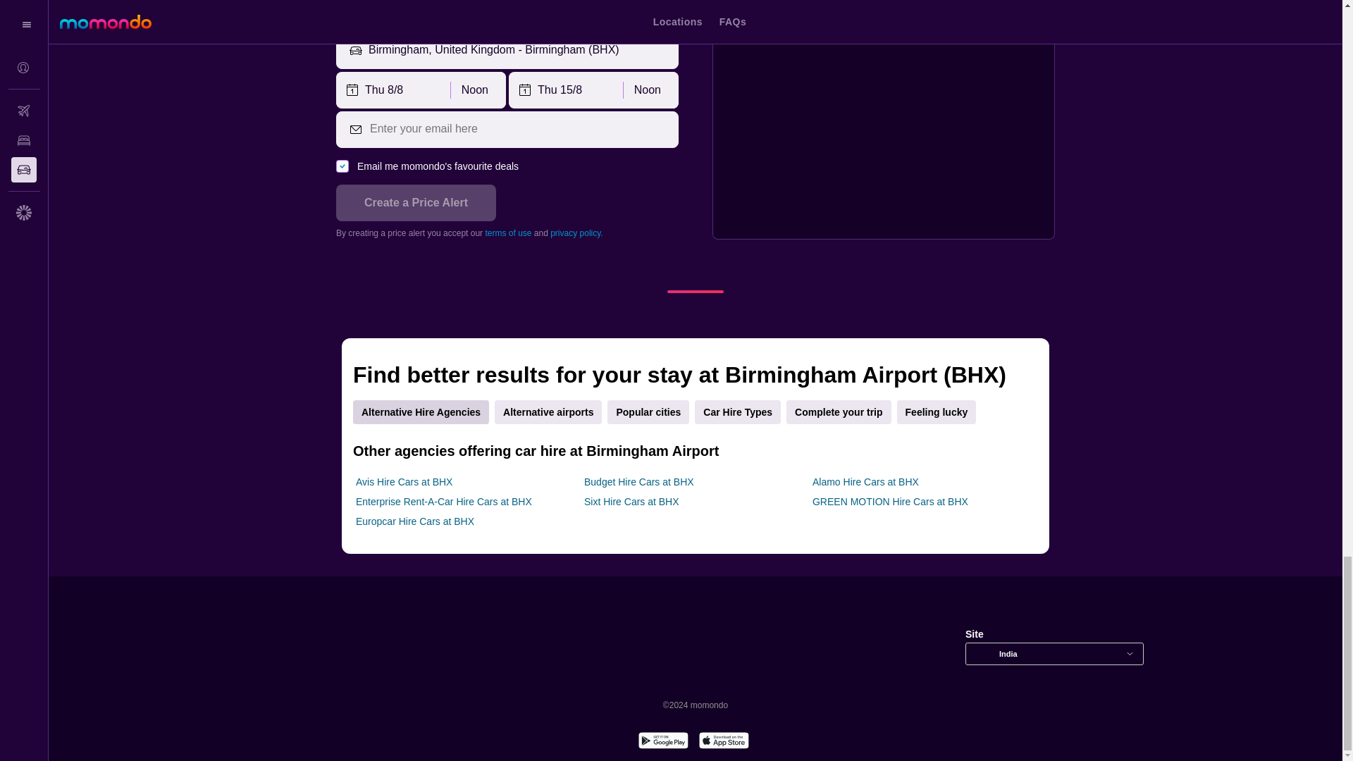  I want to click on Popular cities, so click(648, 412).